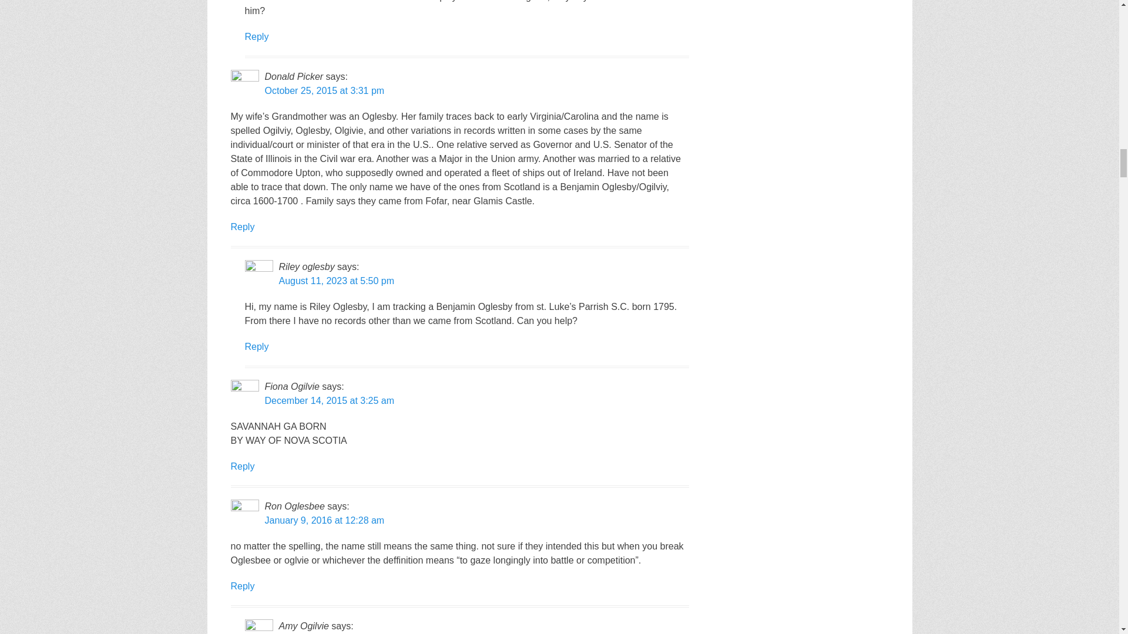 The height and width of the screenshot is (634, 1128). I want to click on Reply, so click(242, 227).